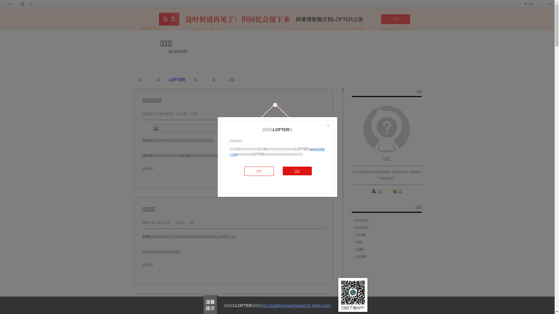 Image resolution: width=559 pixels, height=314 pixels. Describe the element at coordinates (296, 306) in the screenshot. I see `http://subblogmiaohuaam32.lofter.com/` at that location.